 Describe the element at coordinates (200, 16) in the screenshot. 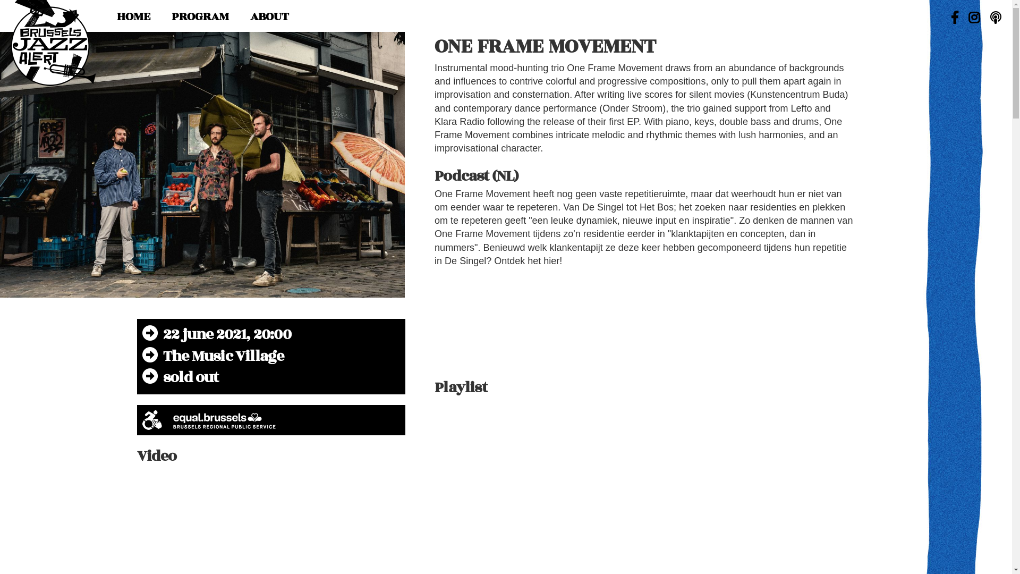

I see `PROGRAM` at that location.